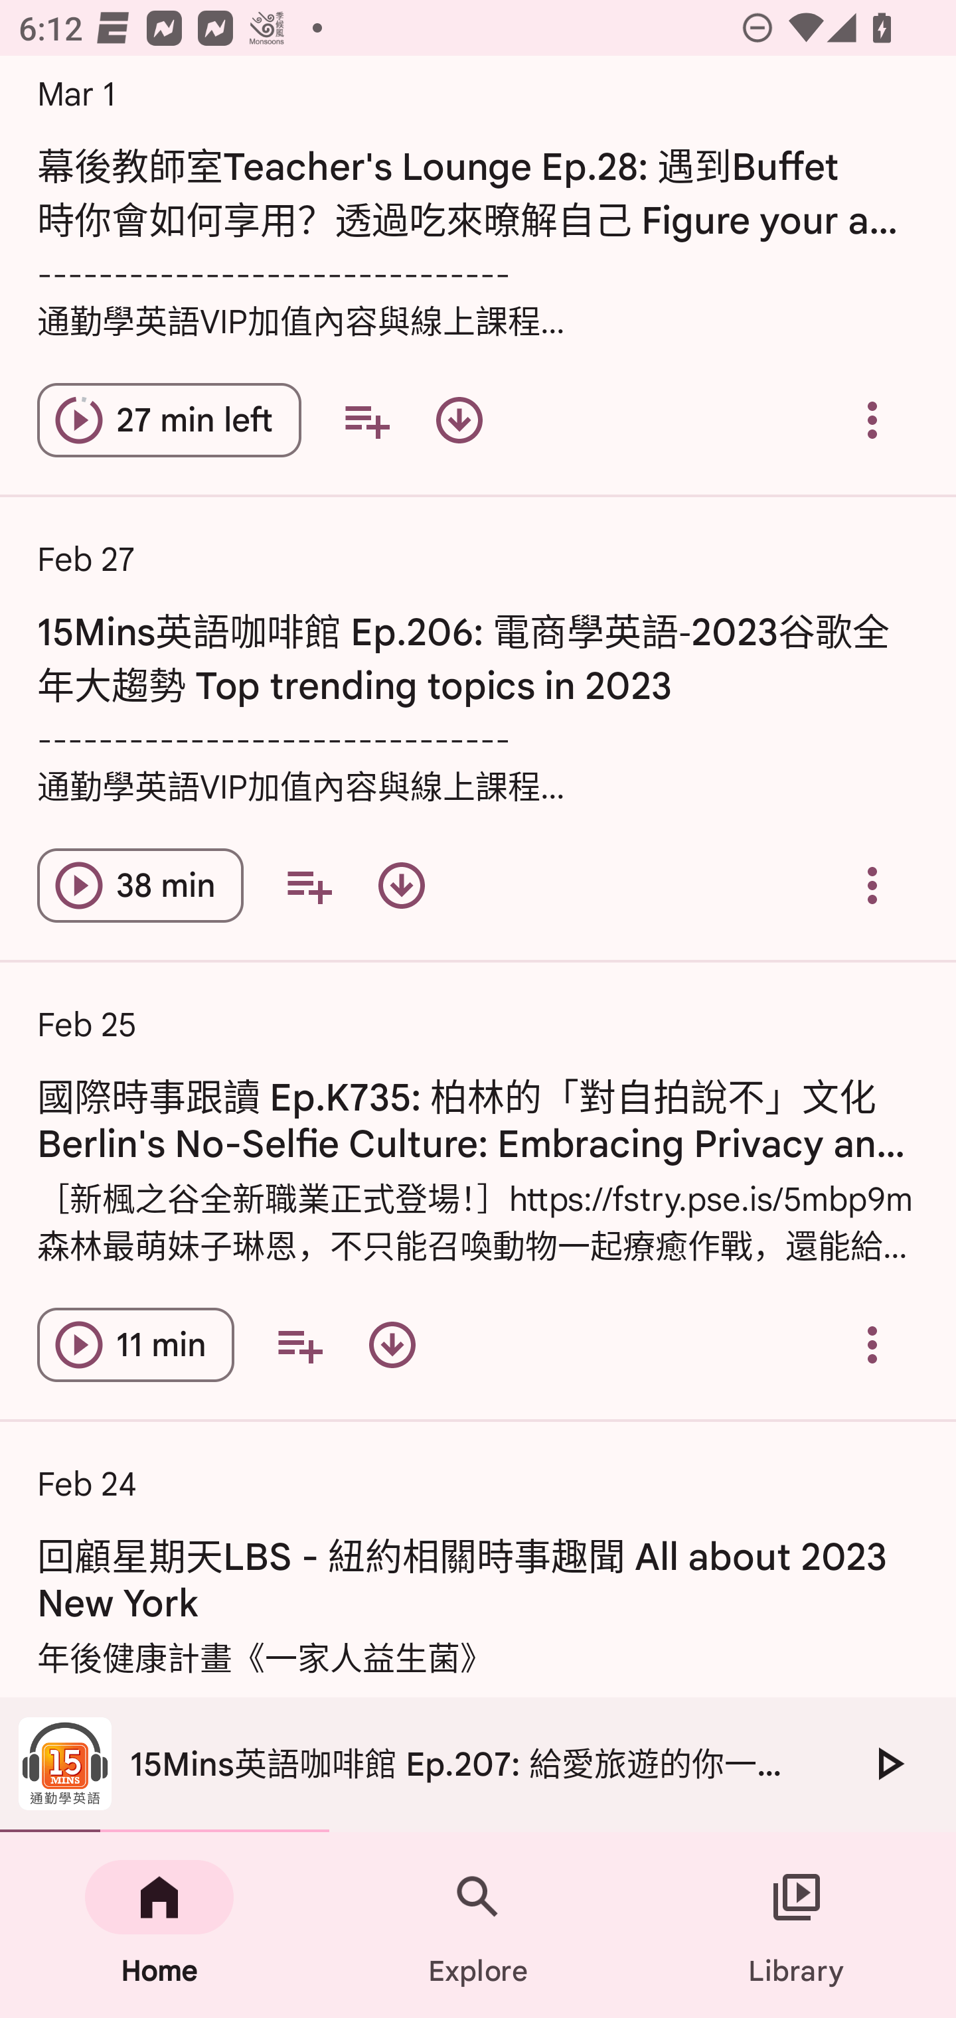  Describe the element at coordinates (872, 1345) in the screenshot. I see `Overflow menu` at that location.